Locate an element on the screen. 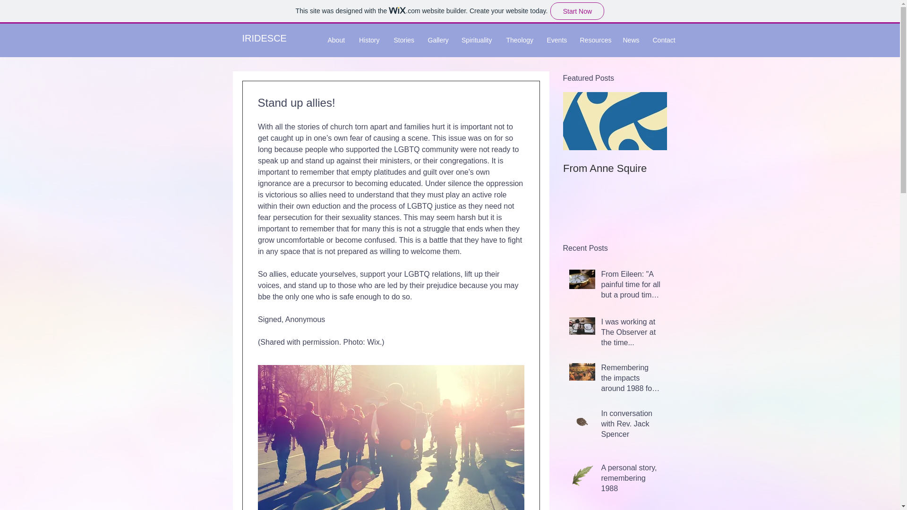  History is located at coordinates (368, 40).